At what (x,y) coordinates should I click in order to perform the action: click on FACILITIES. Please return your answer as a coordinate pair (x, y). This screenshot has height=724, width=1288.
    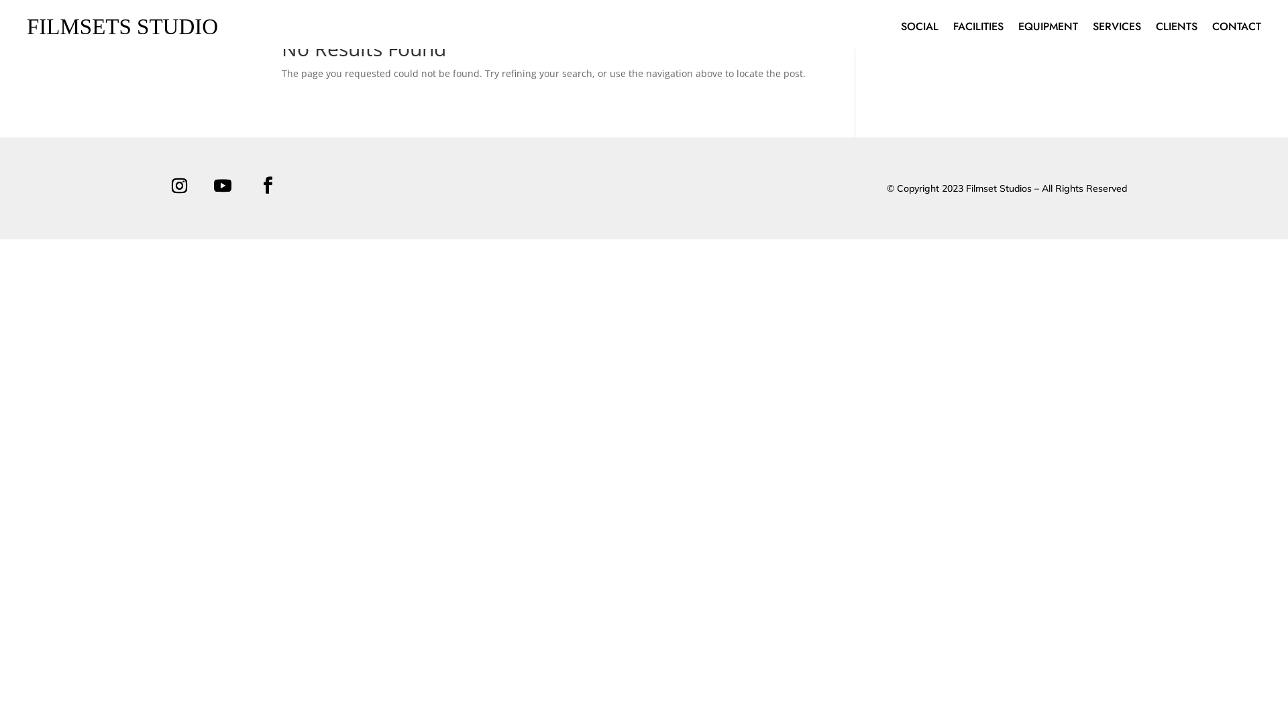
    Looking at the image, I should click on (978, 29).